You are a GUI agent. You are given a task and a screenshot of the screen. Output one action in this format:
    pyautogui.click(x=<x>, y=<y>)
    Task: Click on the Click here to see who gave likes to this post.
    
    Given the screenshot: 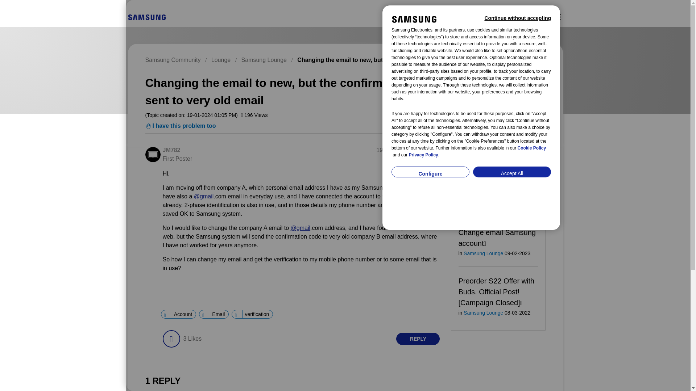 What is the action you would take?
    pyautogui.click(x=192, y=339)
    